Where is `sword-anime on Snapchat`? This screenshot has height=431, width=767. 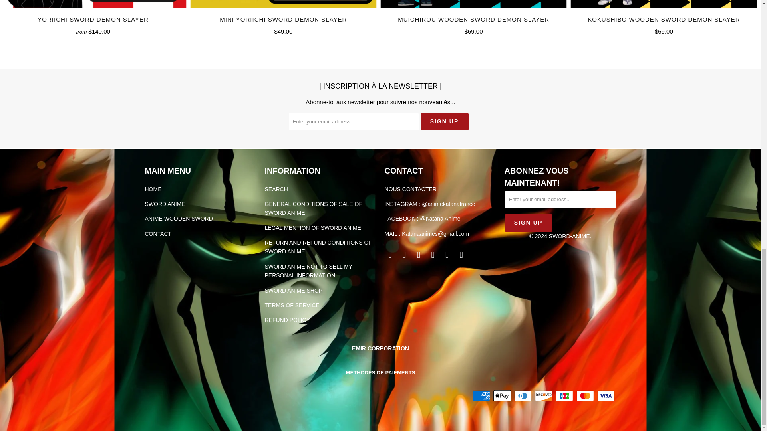 sword-anime on Snapchat is located at coordinates (447, 255).